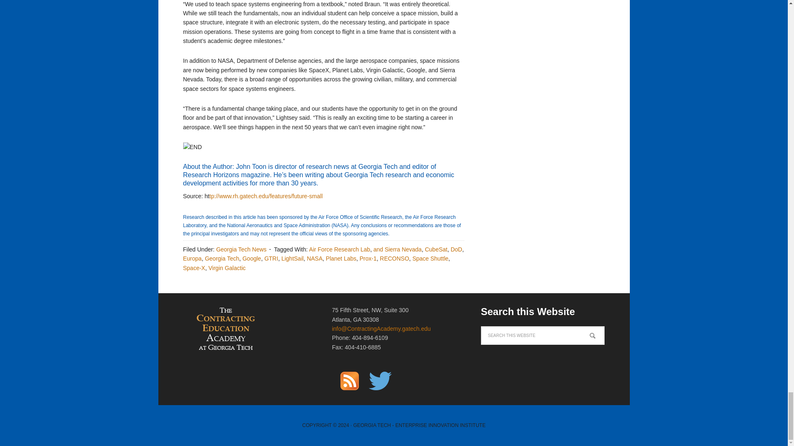 This screenshot has height=446, width=794. Describe the element at coordinates (339, 249) in the screenshot. I see `Air Force Research Lab` at that location.